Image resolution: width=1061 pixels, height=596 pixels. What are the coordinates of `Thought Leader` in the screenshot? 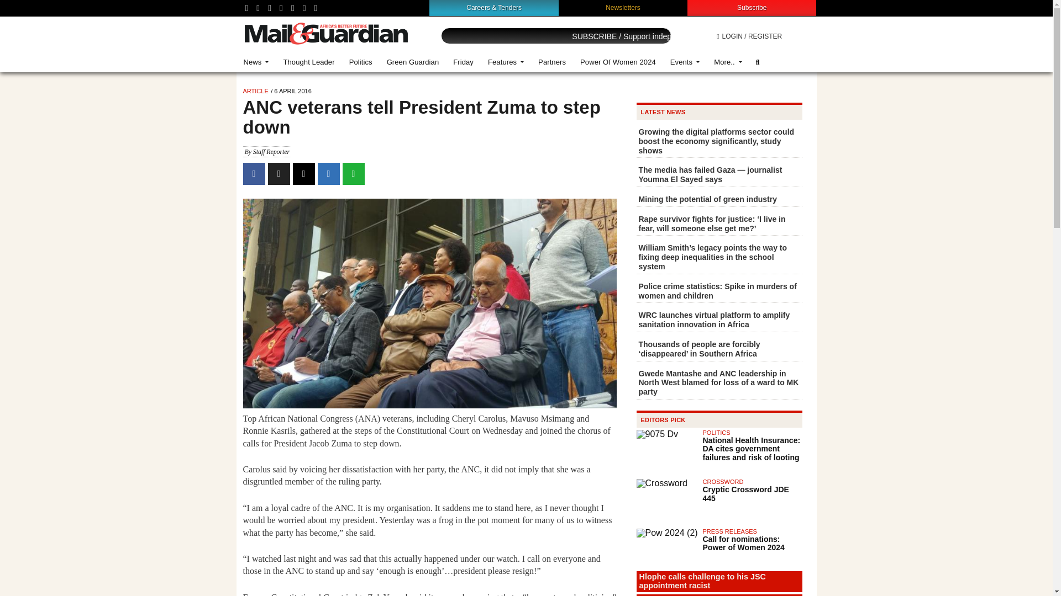 It's located at (308, 62).